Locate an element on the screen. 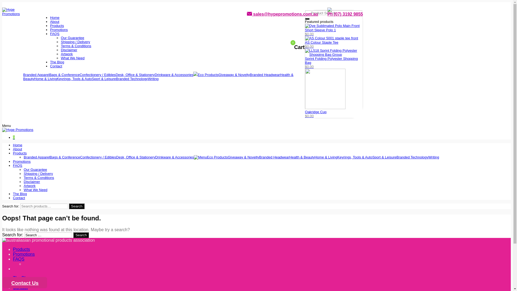  Promotions is located at coordinates (24, 254).